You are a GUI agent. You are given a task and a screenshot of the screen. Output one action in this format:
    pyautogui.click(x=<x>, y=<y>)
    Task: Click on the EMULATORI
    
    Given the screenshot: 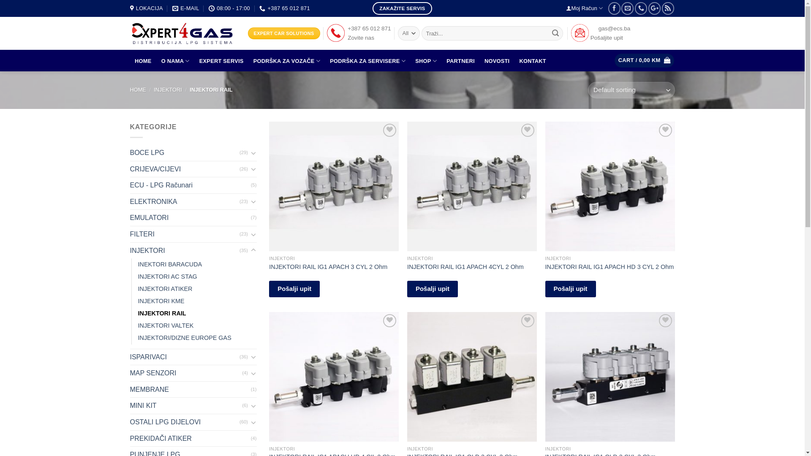 What is the action you would take?
    pyautogui.click(x=191, y=218)
    